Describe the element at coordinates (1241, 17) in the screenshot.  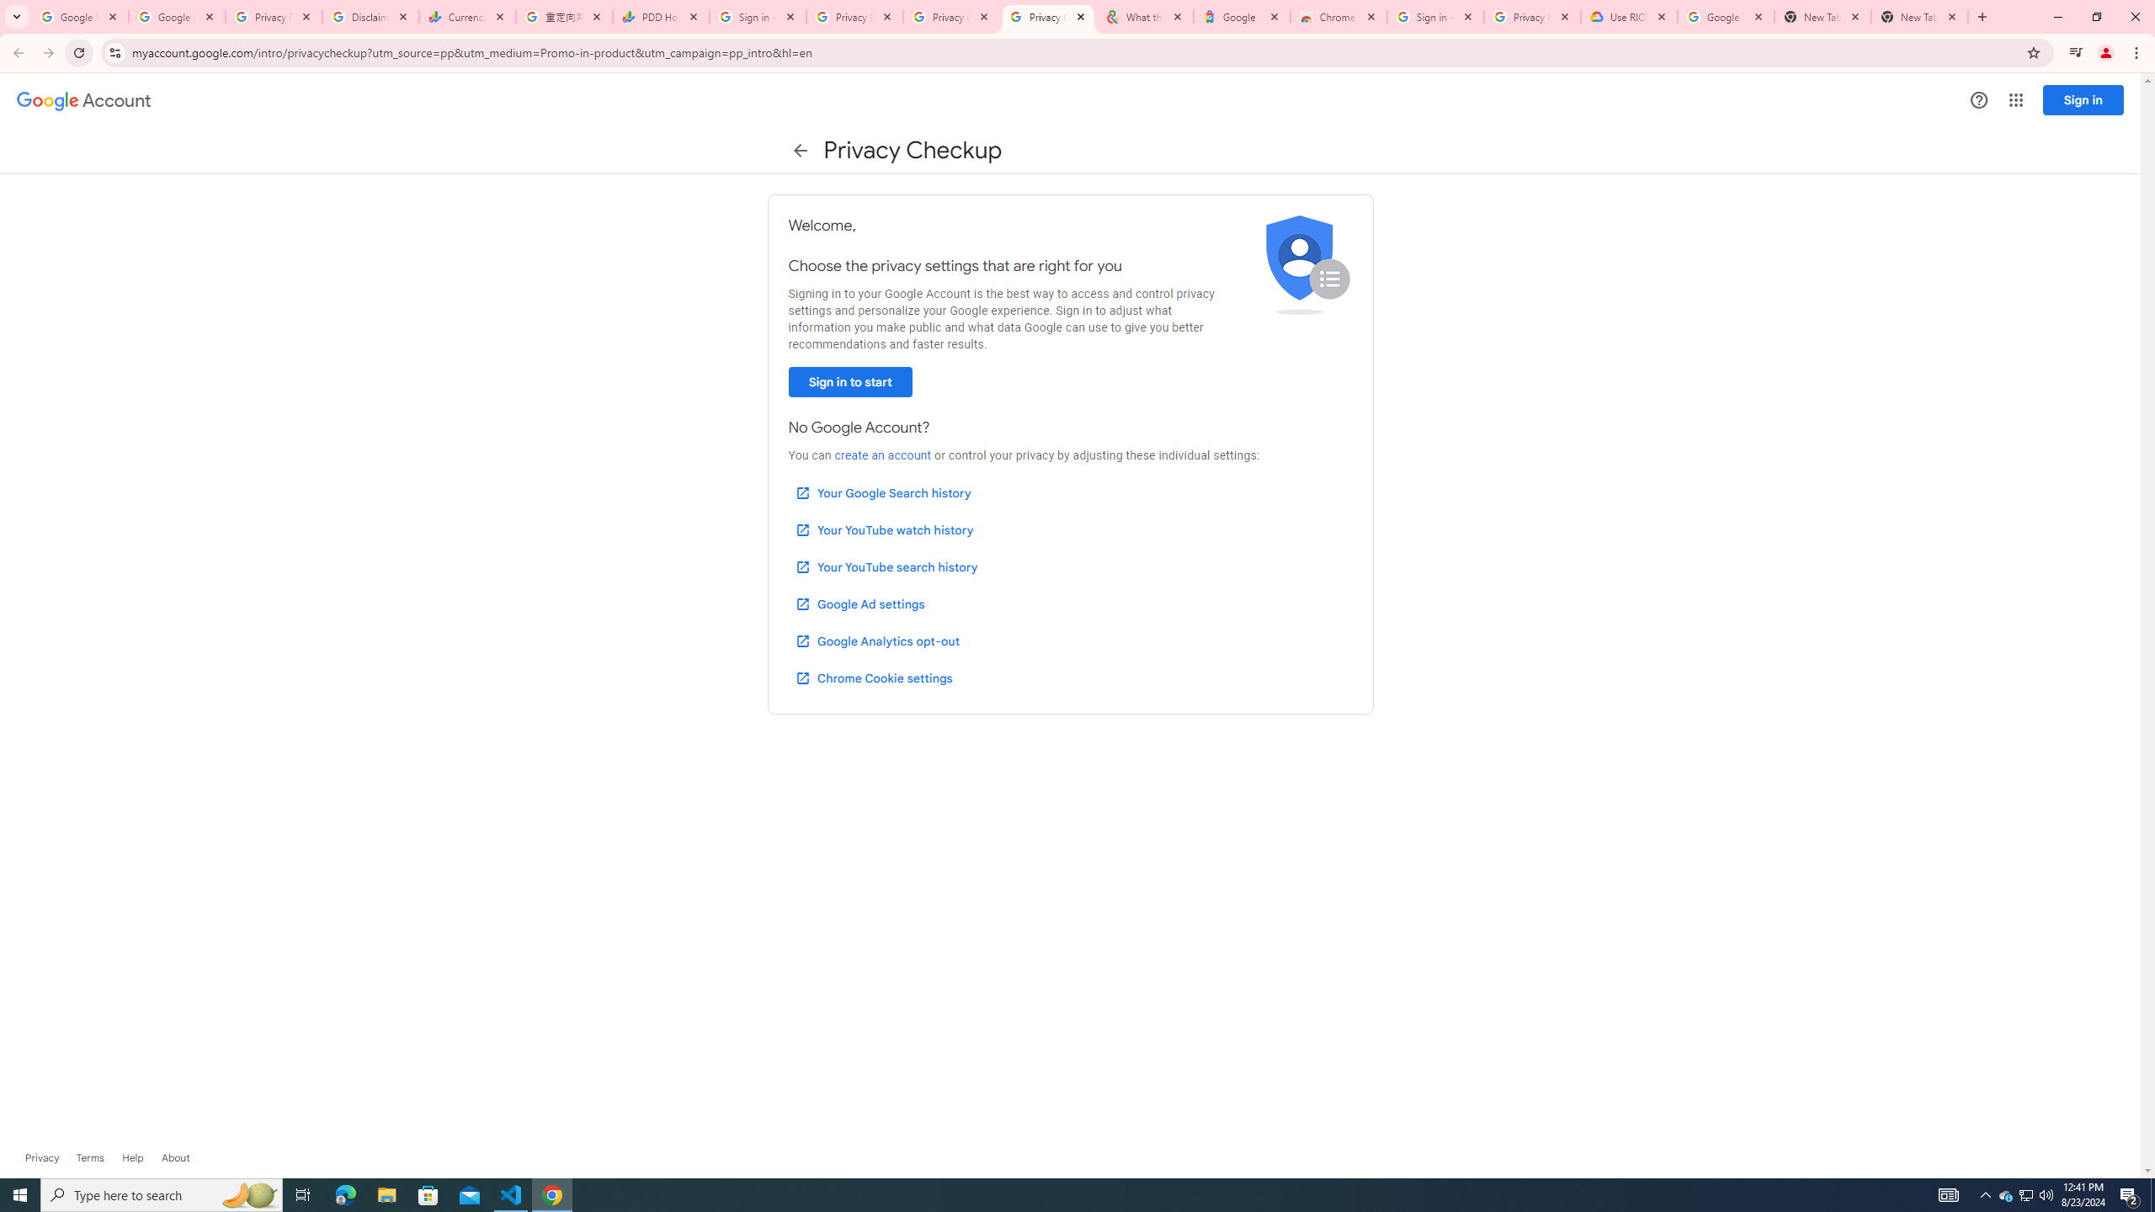
I see `Google` at that location.